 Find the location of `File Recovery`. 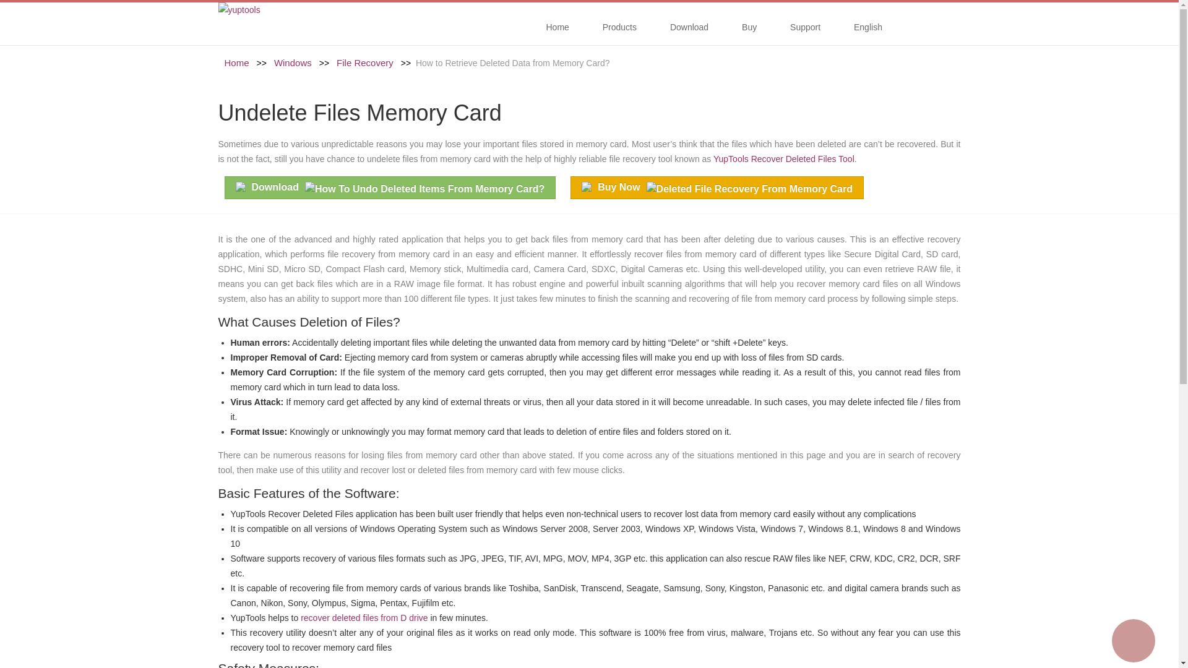

File Recovery is located at coordinates (361, 62).